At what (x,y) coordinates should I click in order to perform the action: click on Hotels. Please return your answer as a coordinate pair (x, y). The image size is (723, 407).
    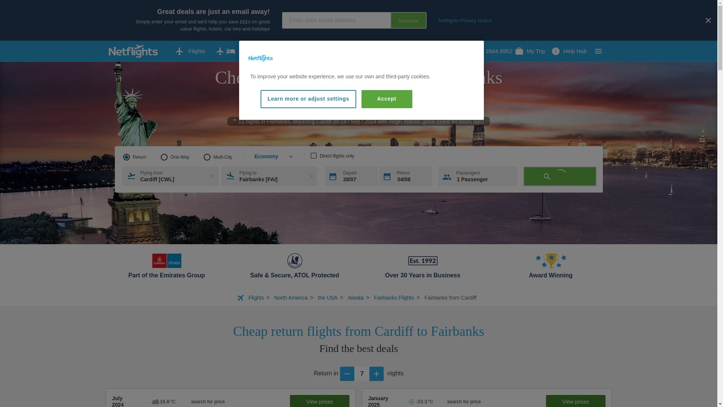
    Looking at the image, I should click on (298, 51).